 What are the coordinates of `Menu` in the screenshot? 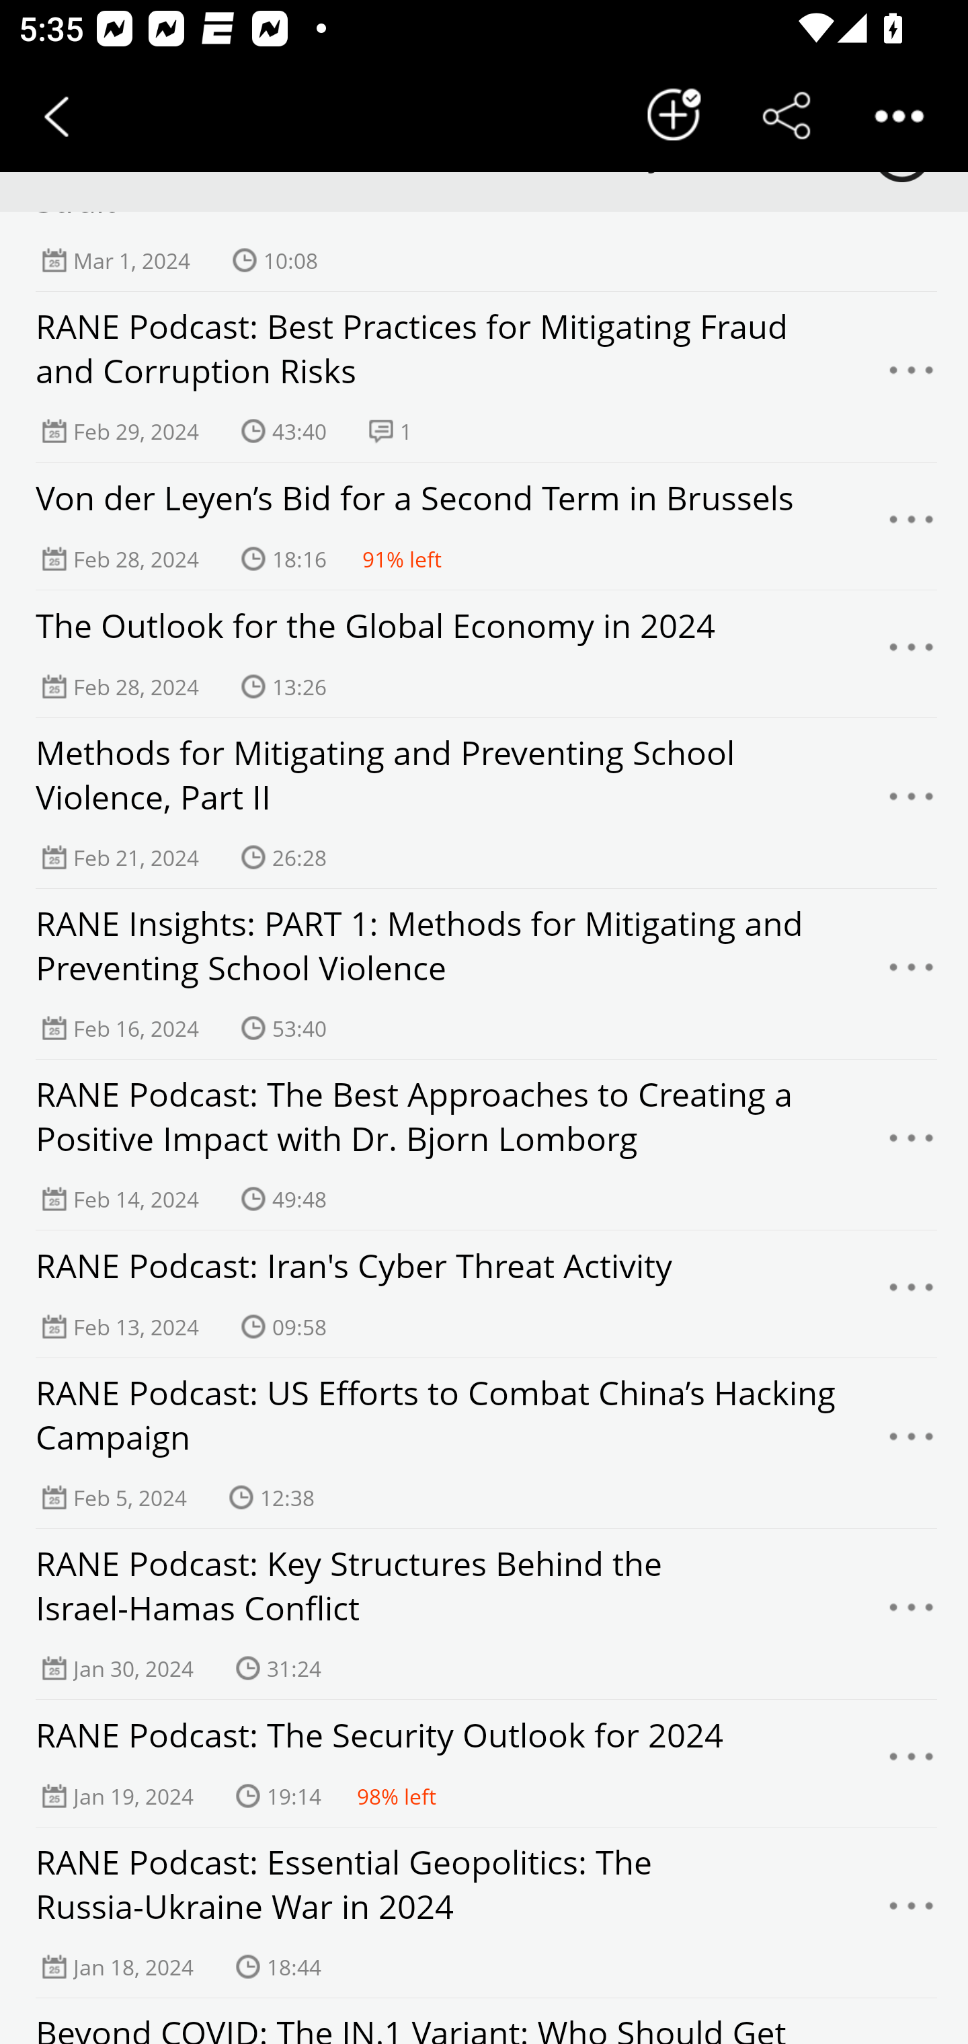 It's located at (912, 1146).